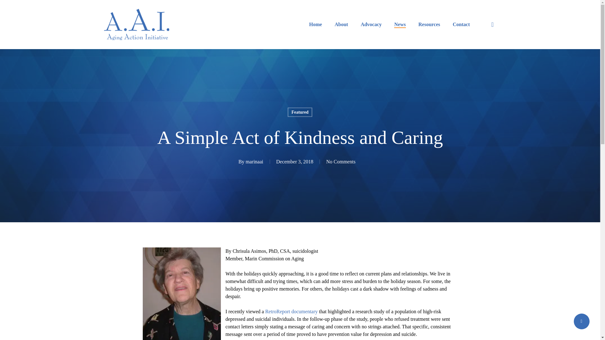 This screenshot has height=340, width=605. I want to click on No Comments, so click(341, 161).